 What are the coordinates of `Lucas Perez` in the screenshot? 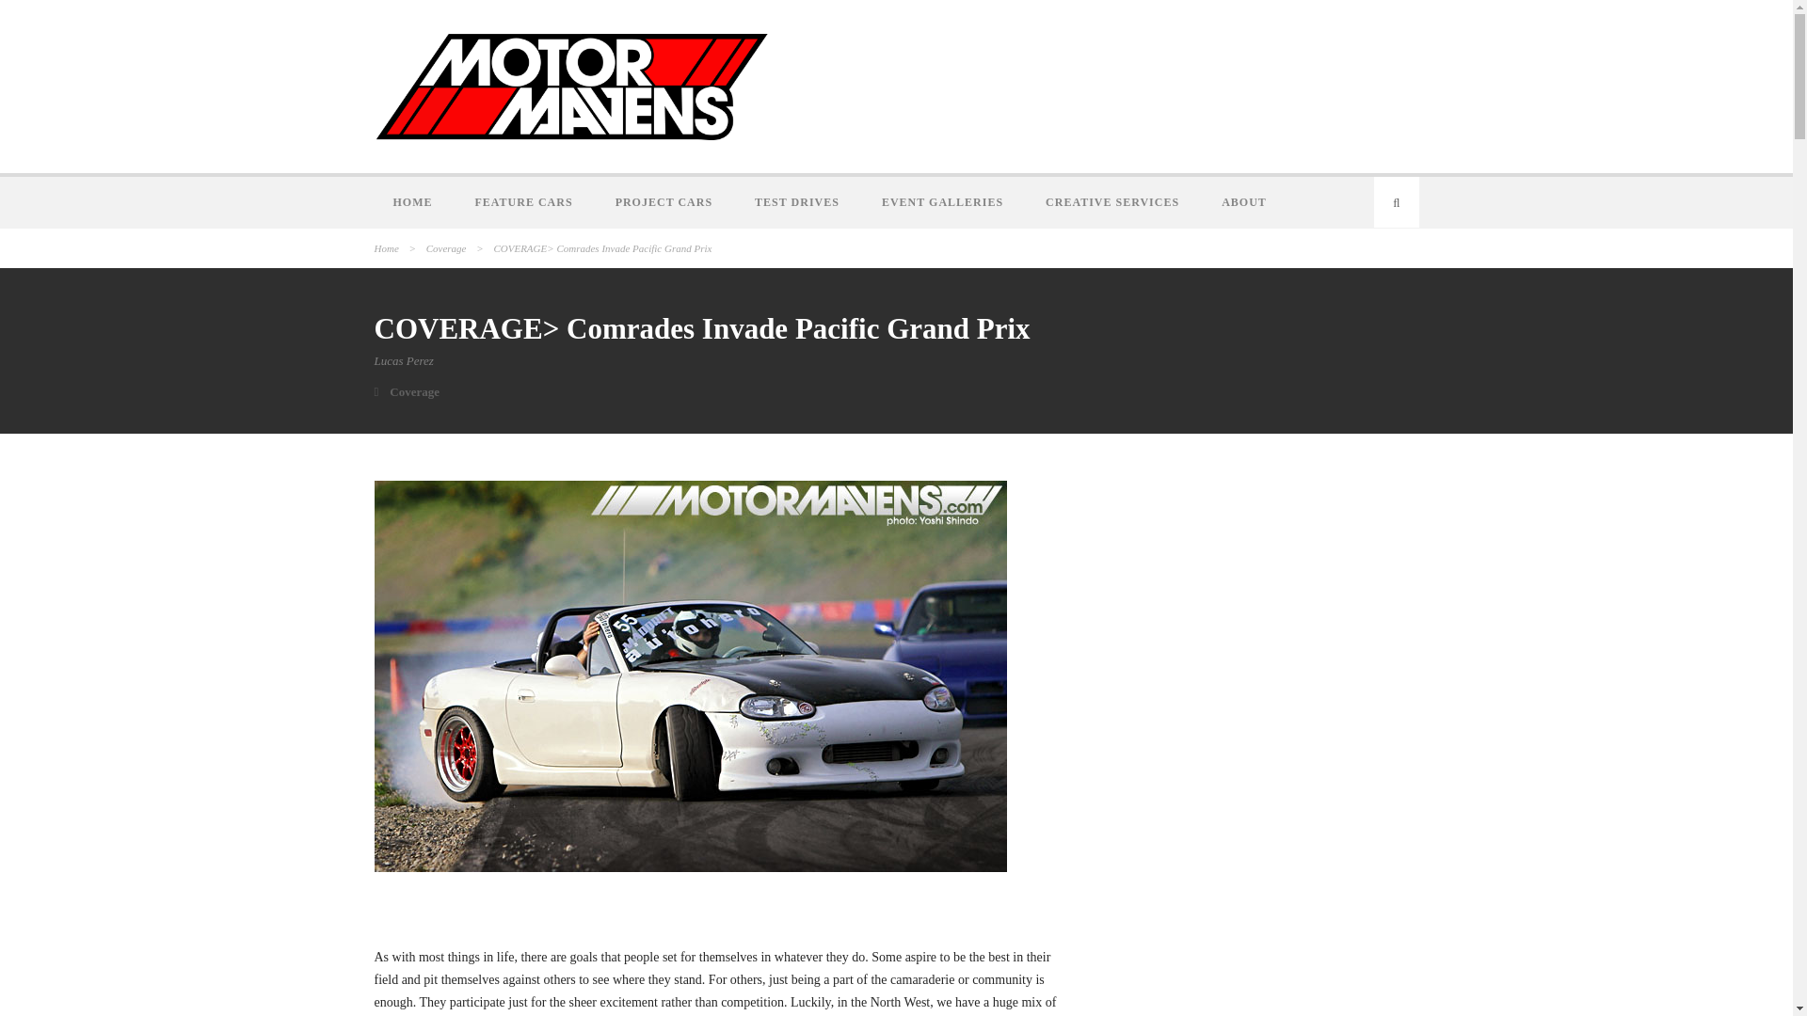 It's located at (403, 359).